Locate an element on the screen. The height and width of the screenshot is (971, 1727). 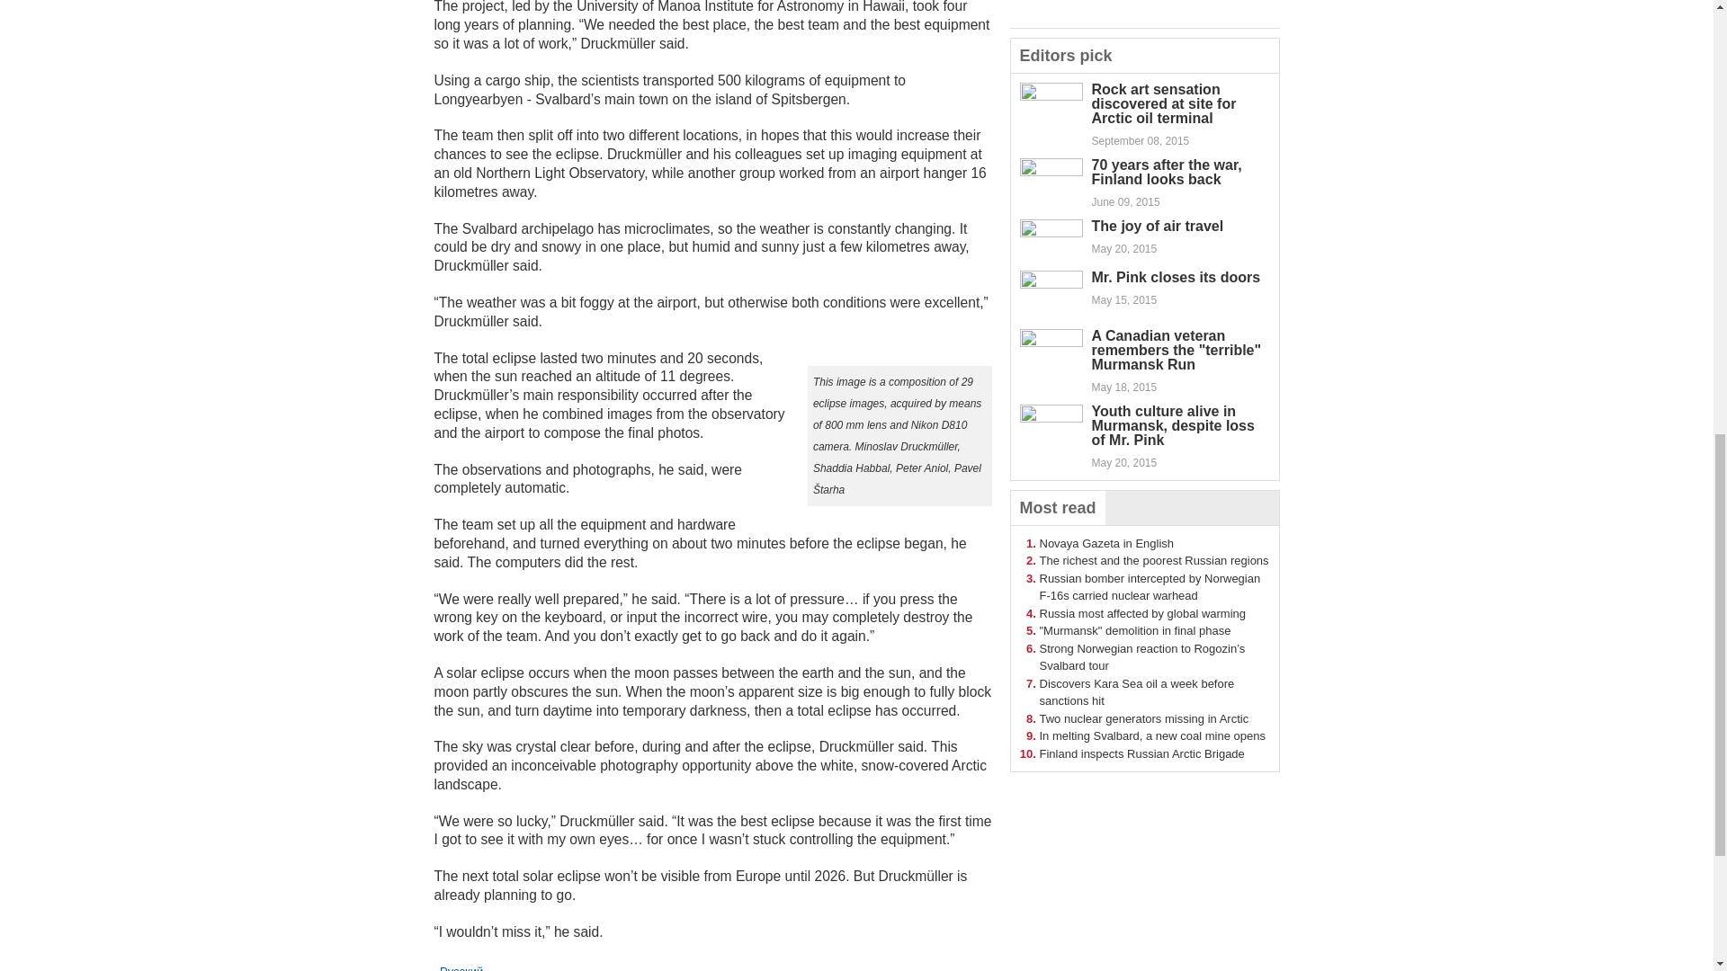
70 years after the war, Finland looks back is located at coordinates (1166, 172).